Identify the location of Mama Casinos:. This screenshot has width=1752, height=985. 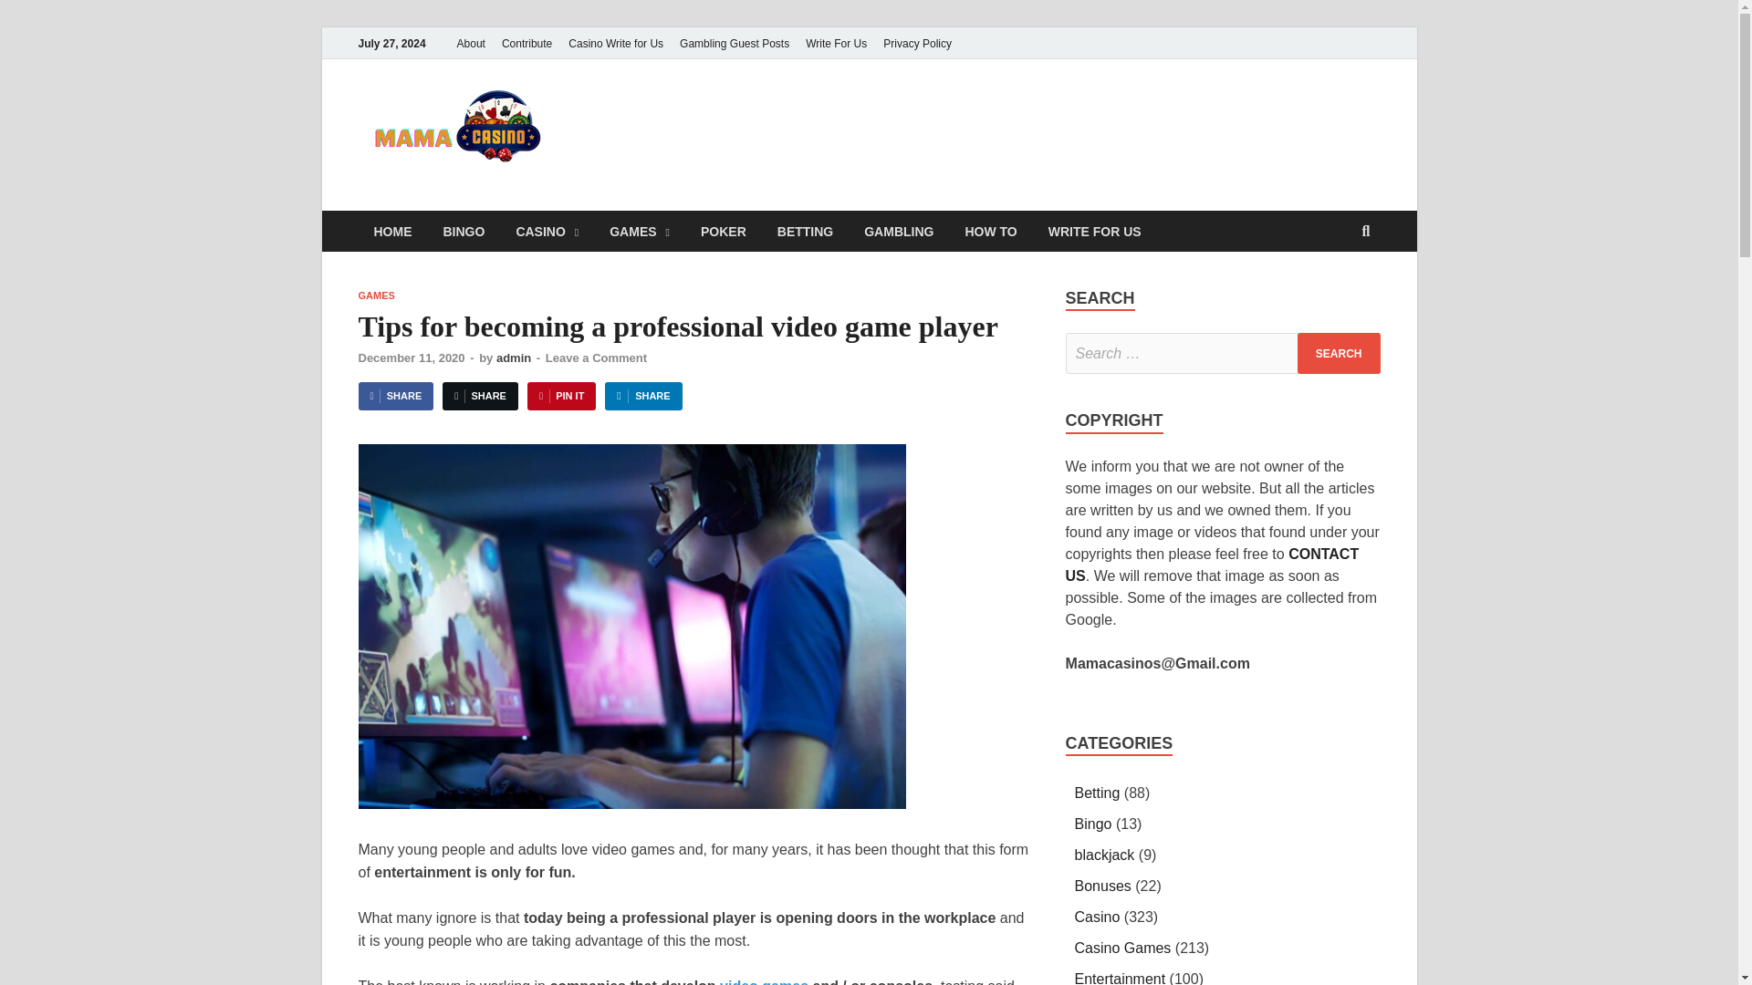
(741, 120).